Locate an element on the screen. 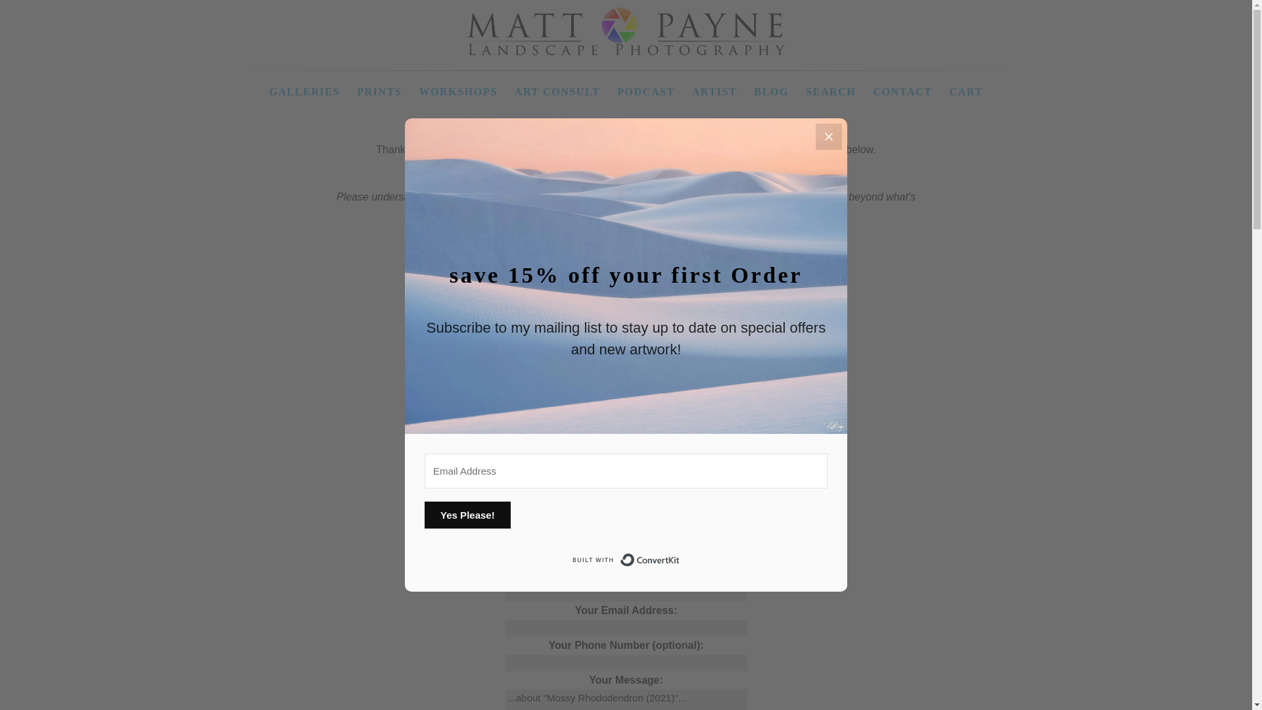 This screenshot has width=1262, height=710. ARTIST is located at coordinates (714, 88).